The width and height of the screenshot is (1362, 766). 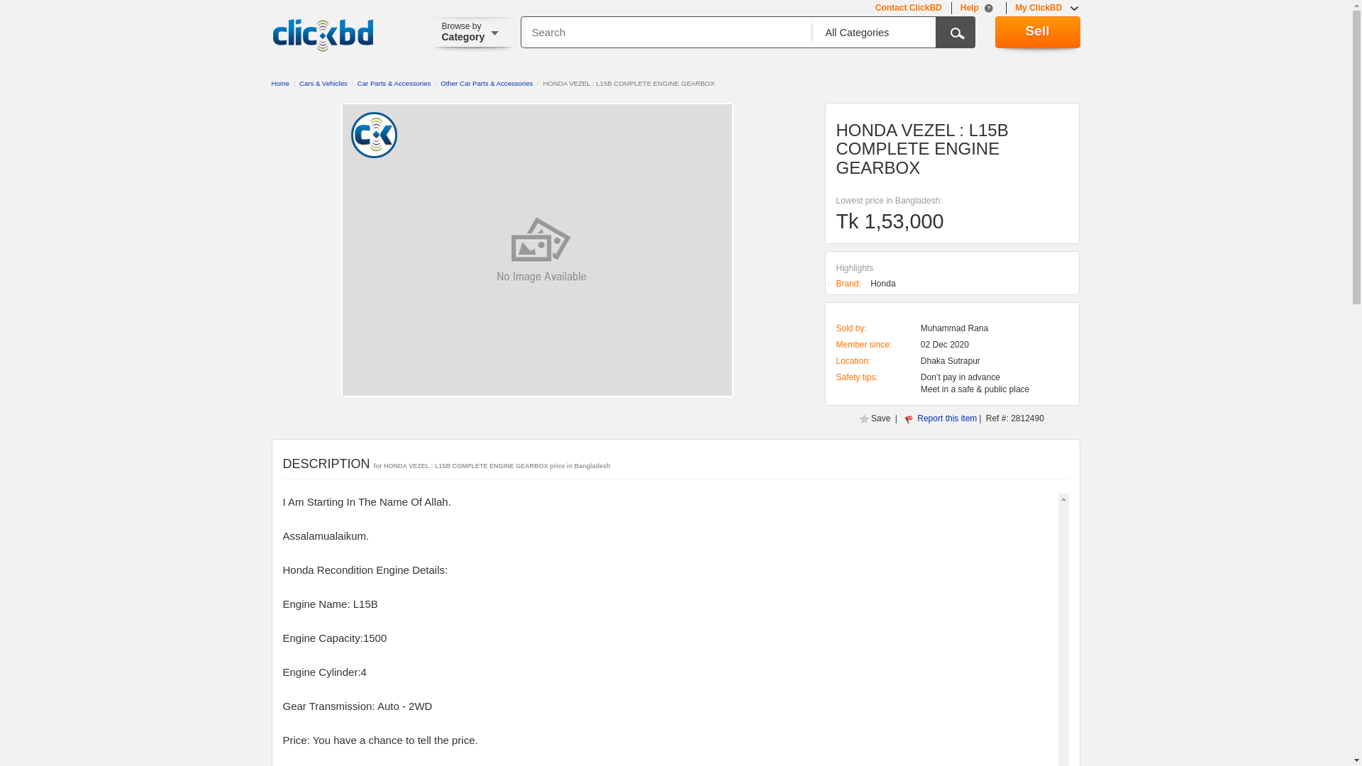 I want to click on Help, so click(x=978, y=9).